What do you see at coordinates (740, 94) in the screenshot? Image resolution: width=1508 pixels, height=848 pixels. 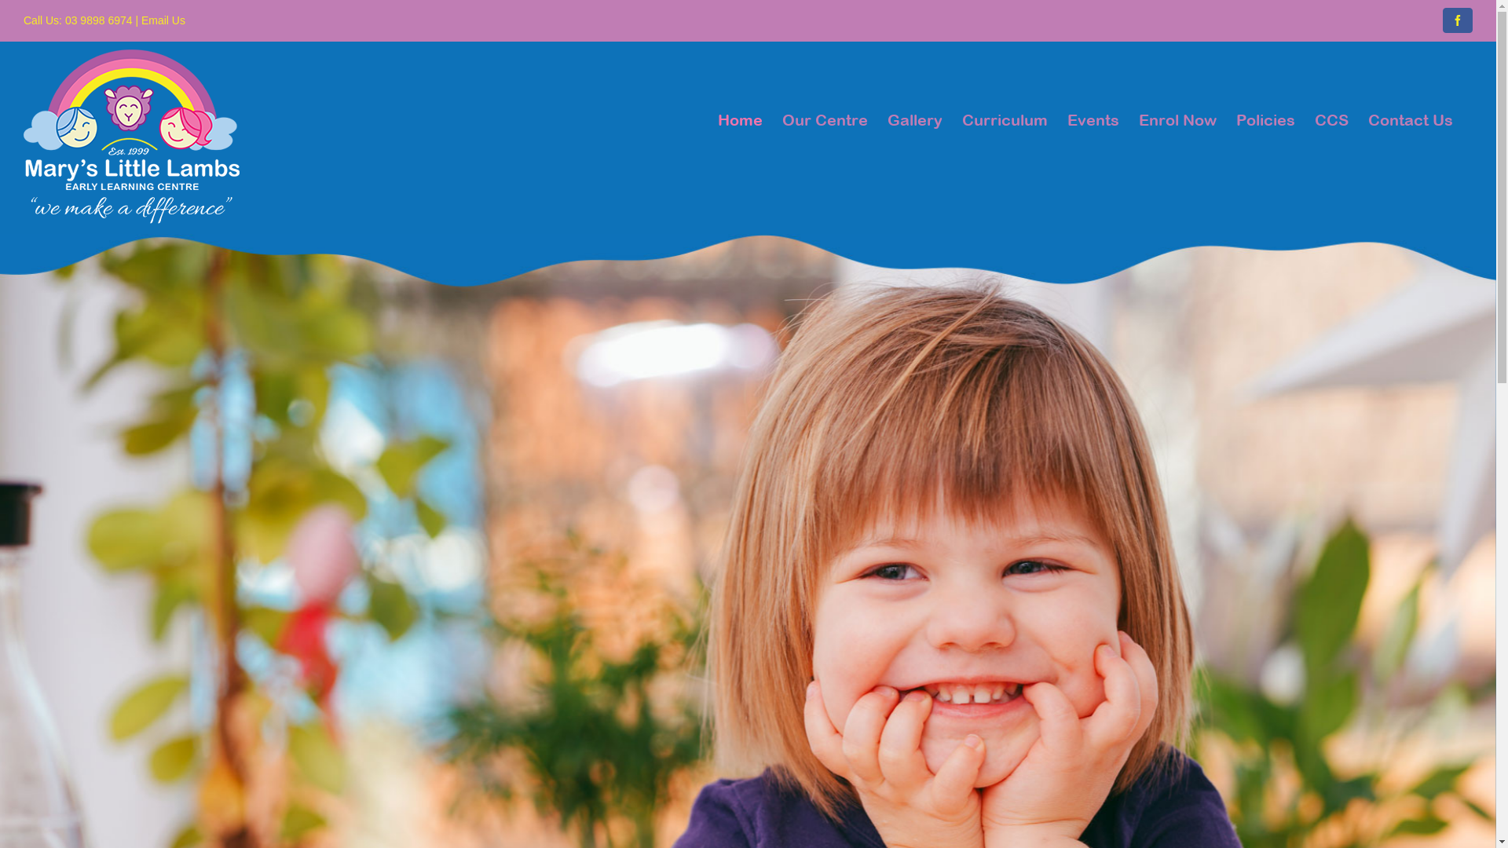 I see `Home` at bounding box center [740, 94].